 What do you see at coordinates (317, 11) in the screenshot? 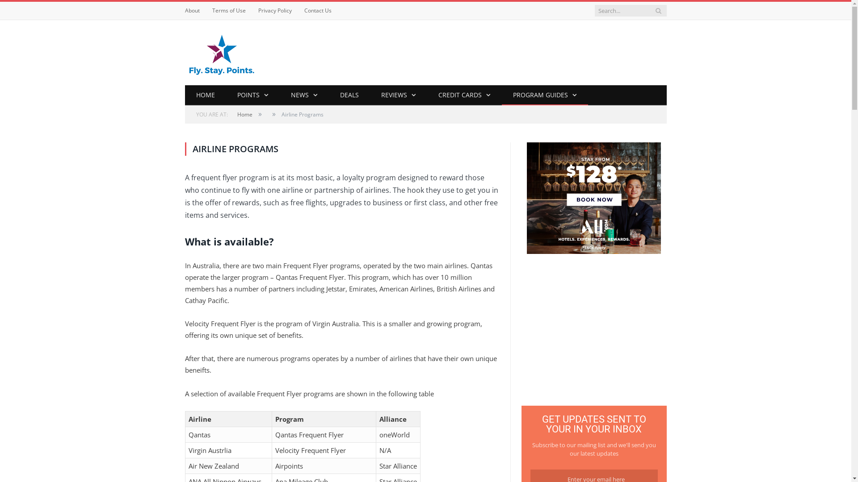
I see `Contact Us` at bounding box center [317, 11].